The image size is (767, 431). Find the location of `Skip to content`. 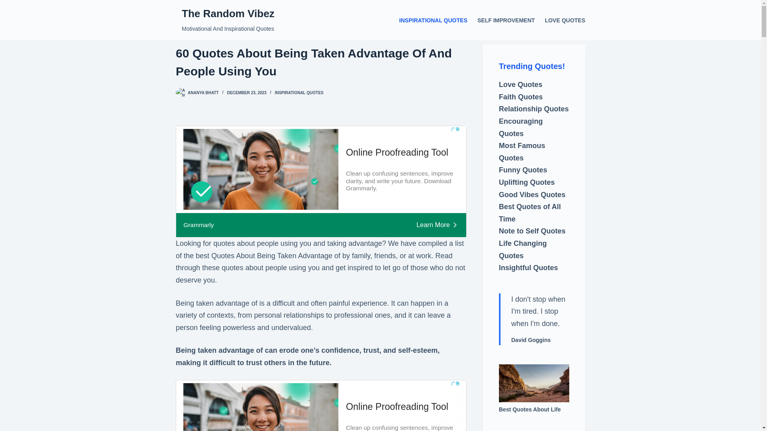

Skip to content is located at coordinates (8, 4).